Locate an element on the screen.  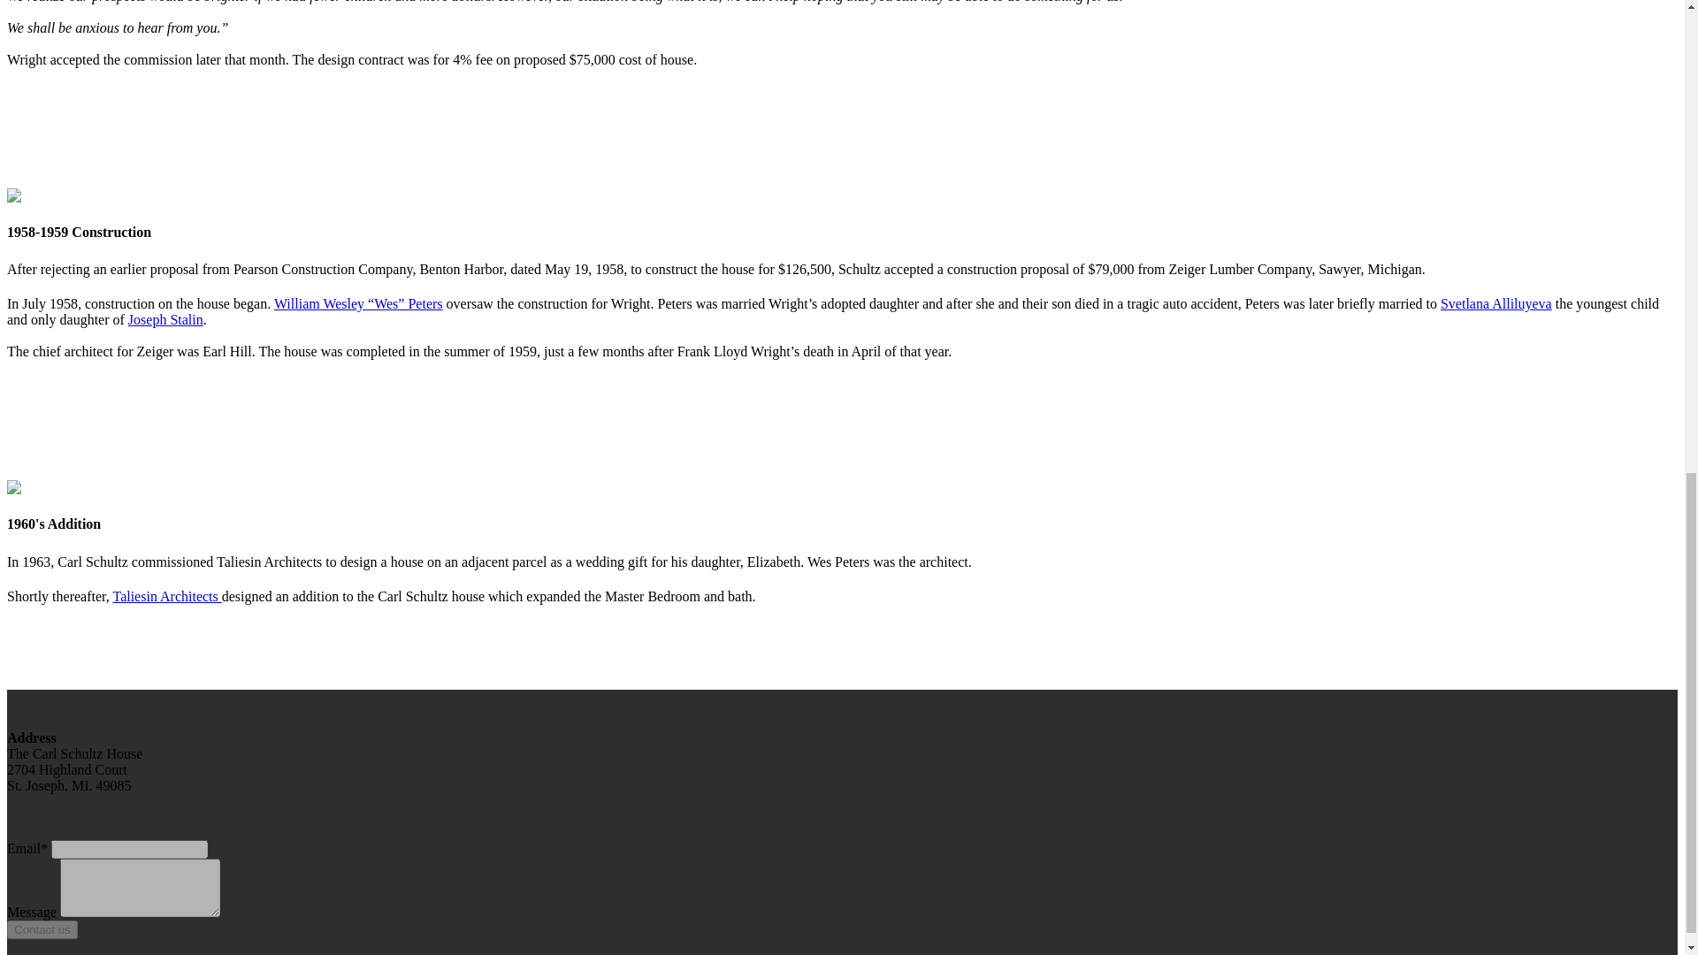
Contact us is located at coordinates (42, 929).